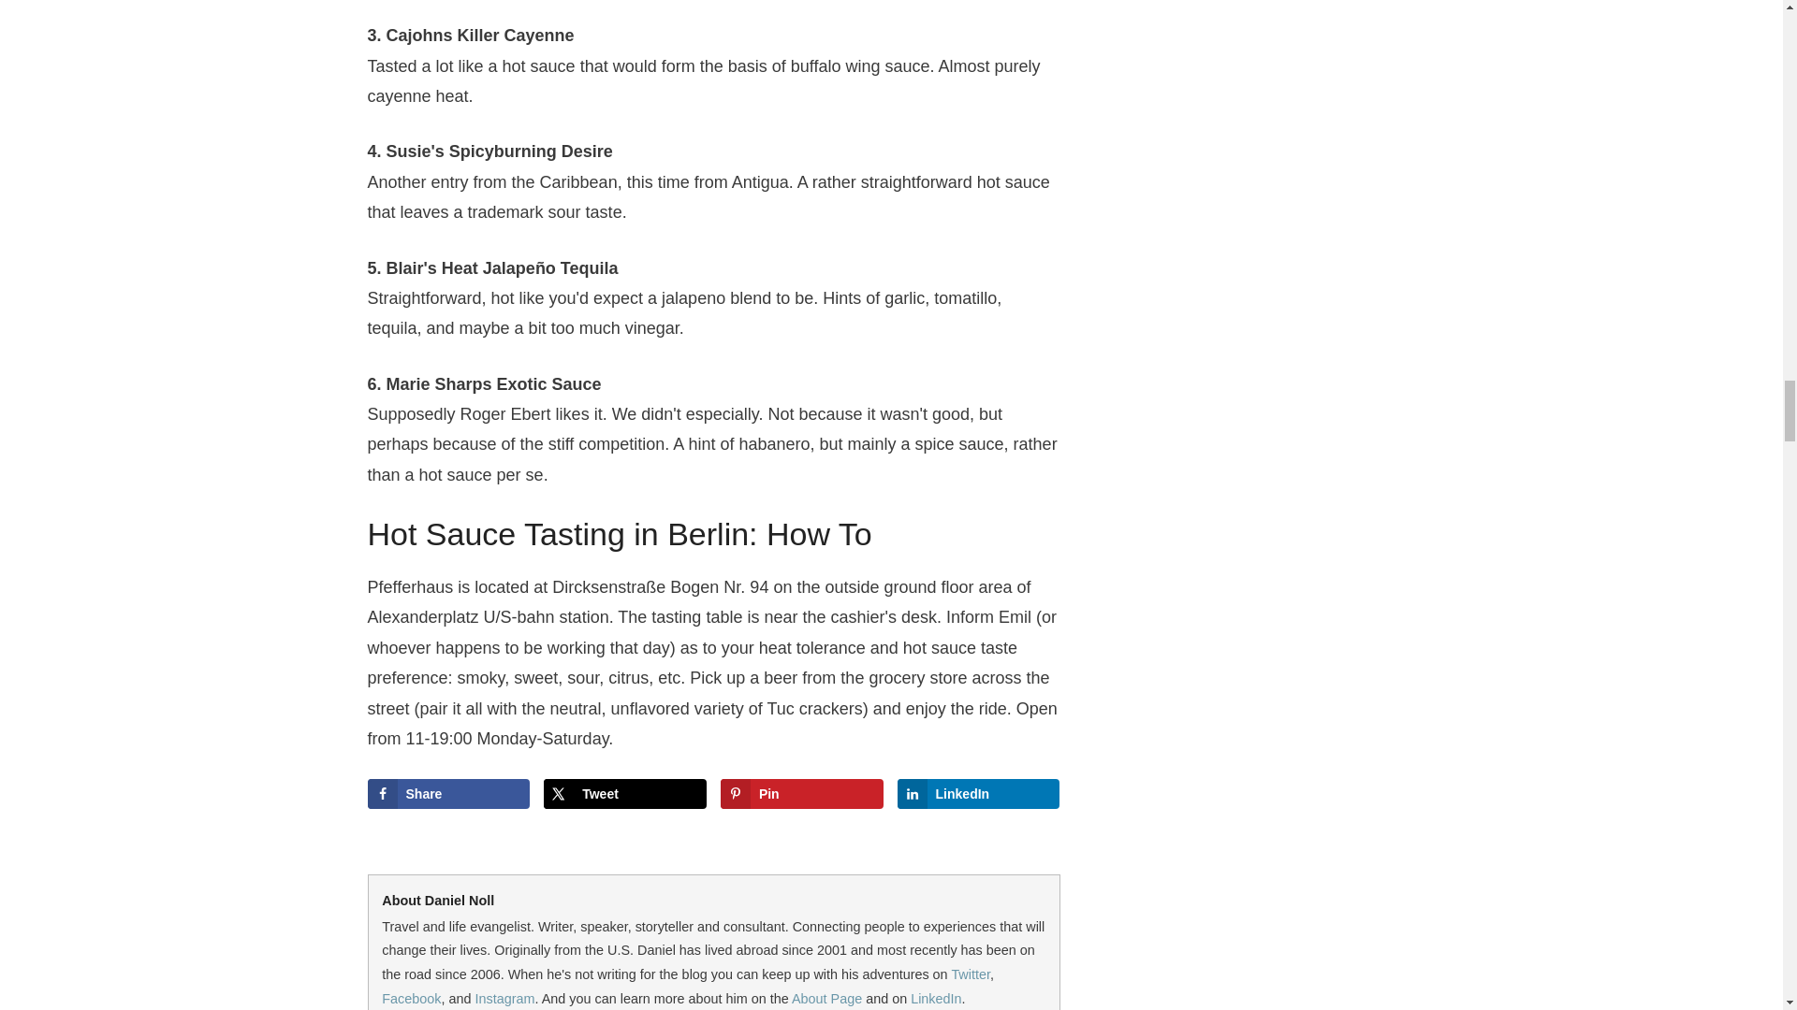 The image size is (1797, 1010). What do you see at coordinates (801, 793) in the screenshot?
I see `Save to Pinterest` at bounding box center [801, 793].